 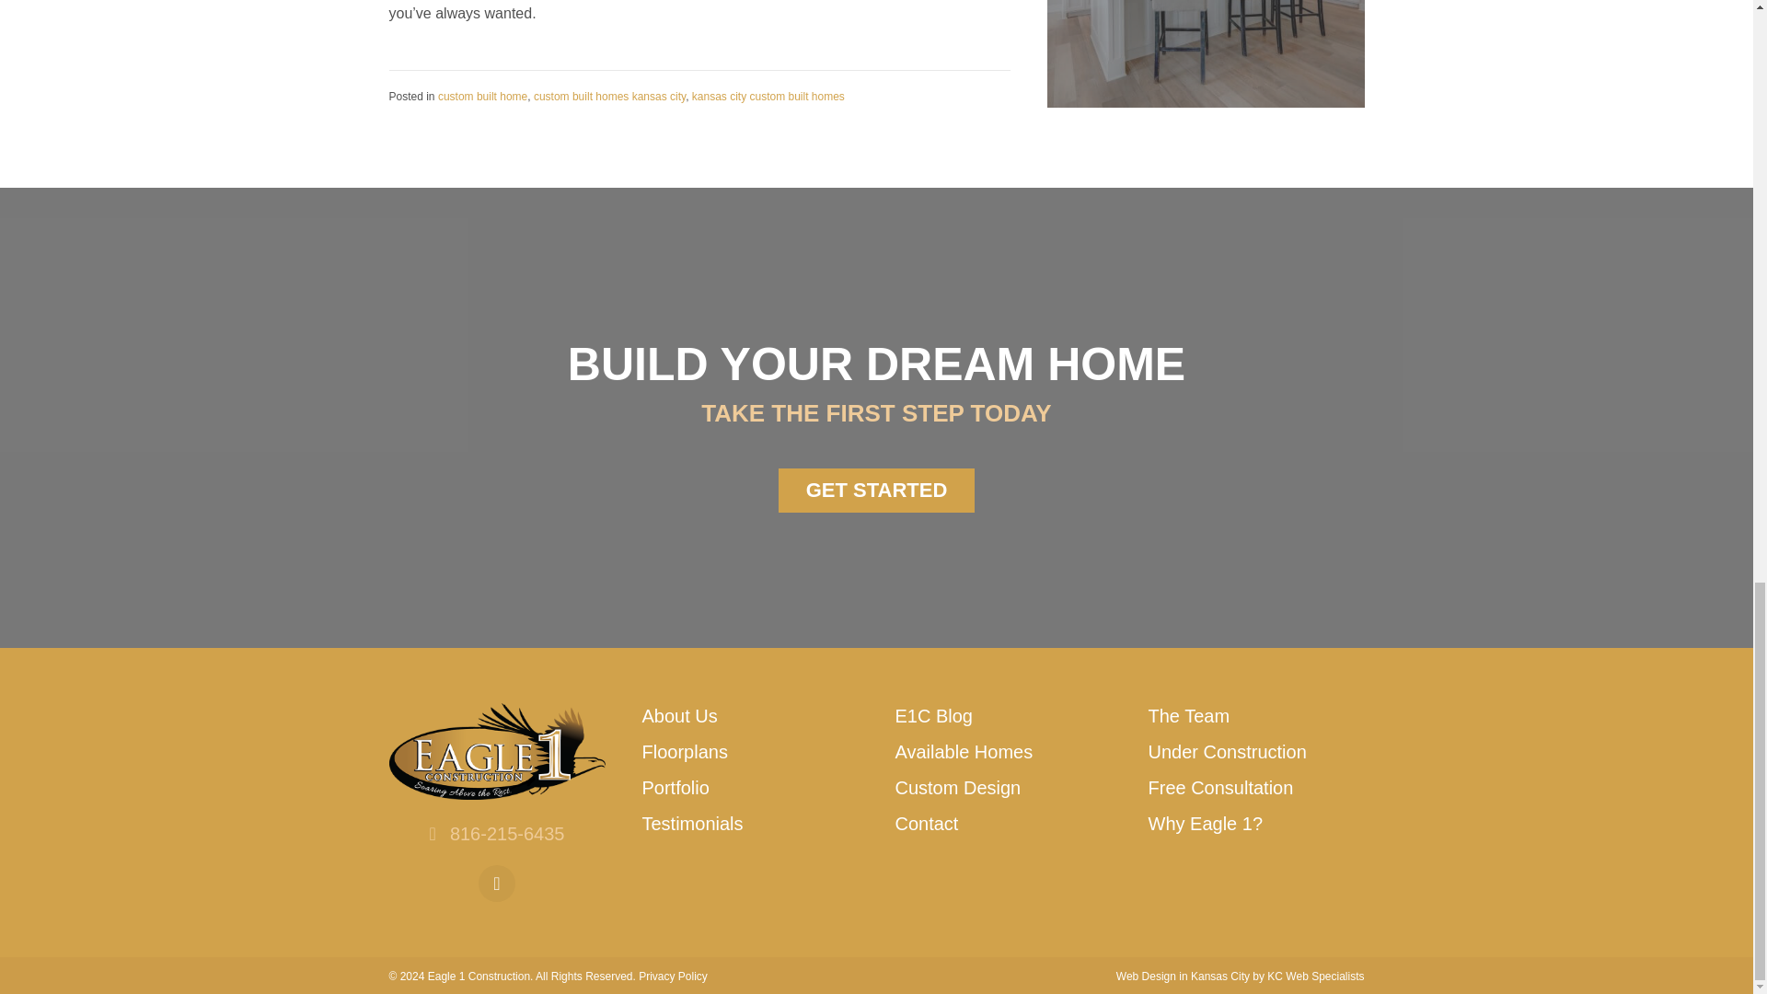 What do you see at coordinates (768, 97) in the screenshot?
I see `kansas city custom built homes` at bounding box center [768, 97].